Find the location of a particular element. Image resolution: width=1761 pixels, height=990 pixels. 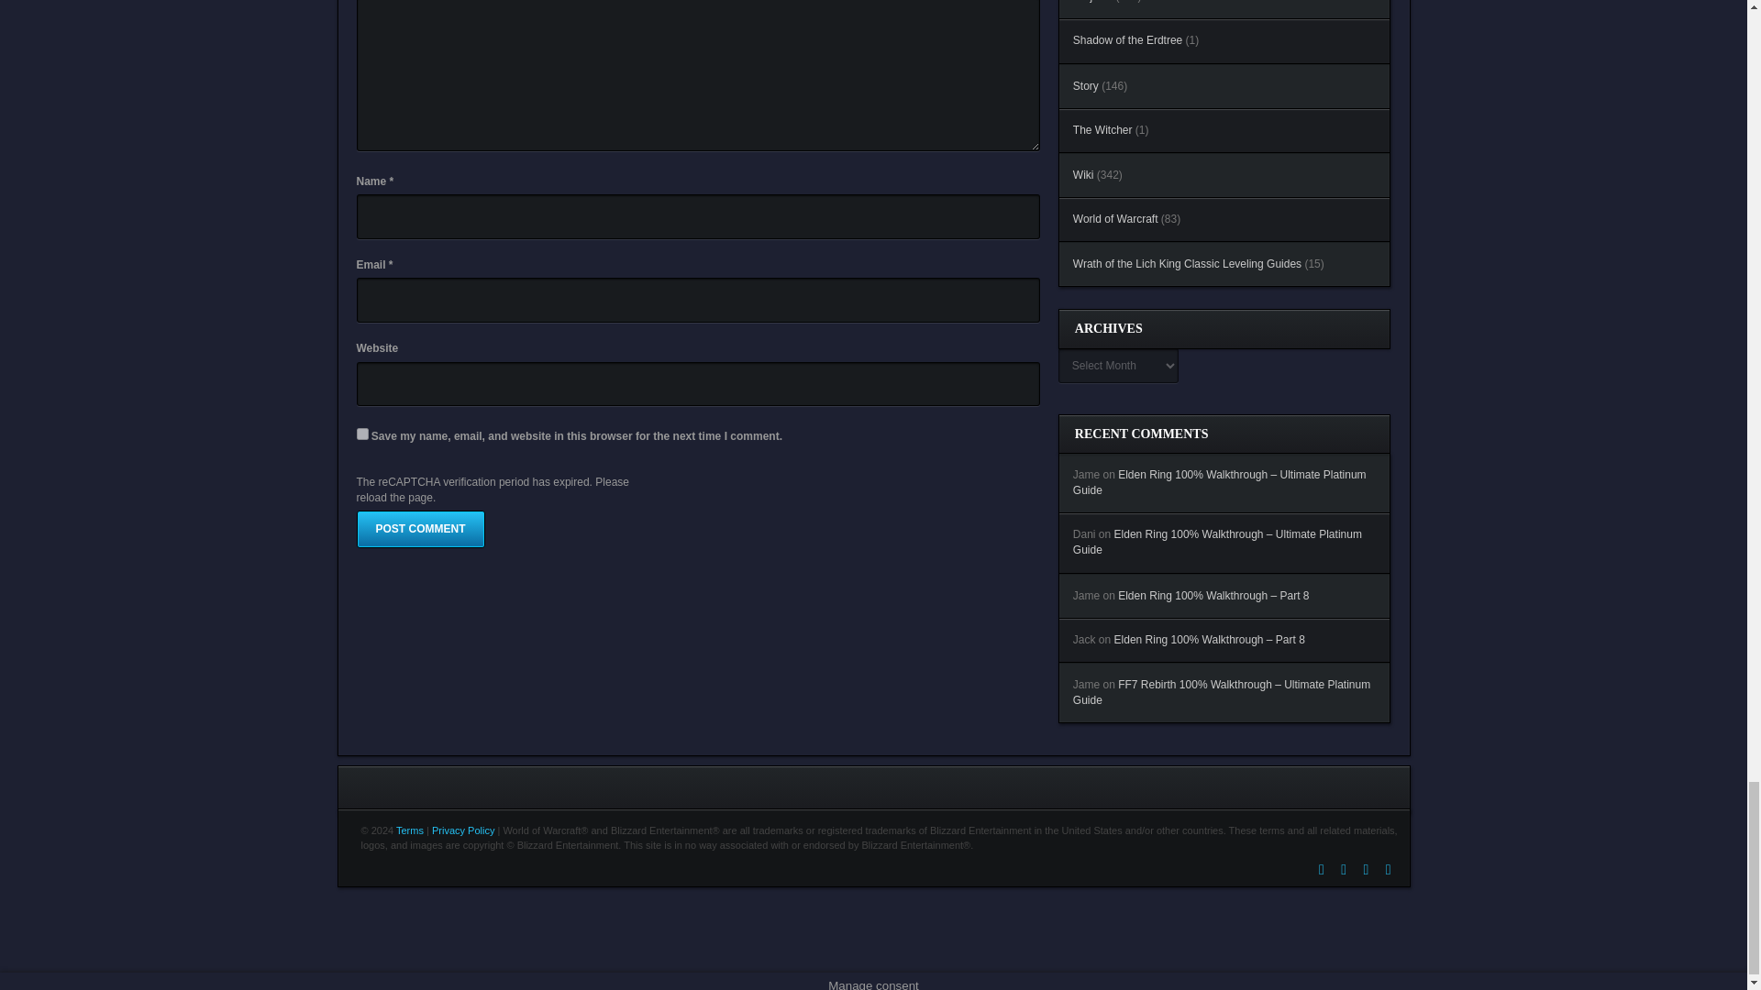

Post Comment is located at coordinates (420, 530).